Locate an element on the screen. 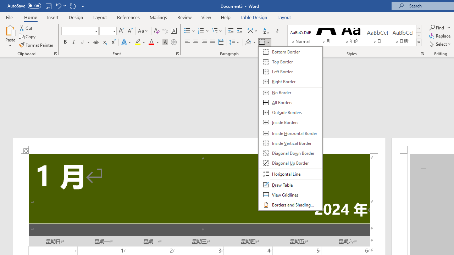 This screenshot has height=255, width=454. &Borders is located at coordinates (290, 128).